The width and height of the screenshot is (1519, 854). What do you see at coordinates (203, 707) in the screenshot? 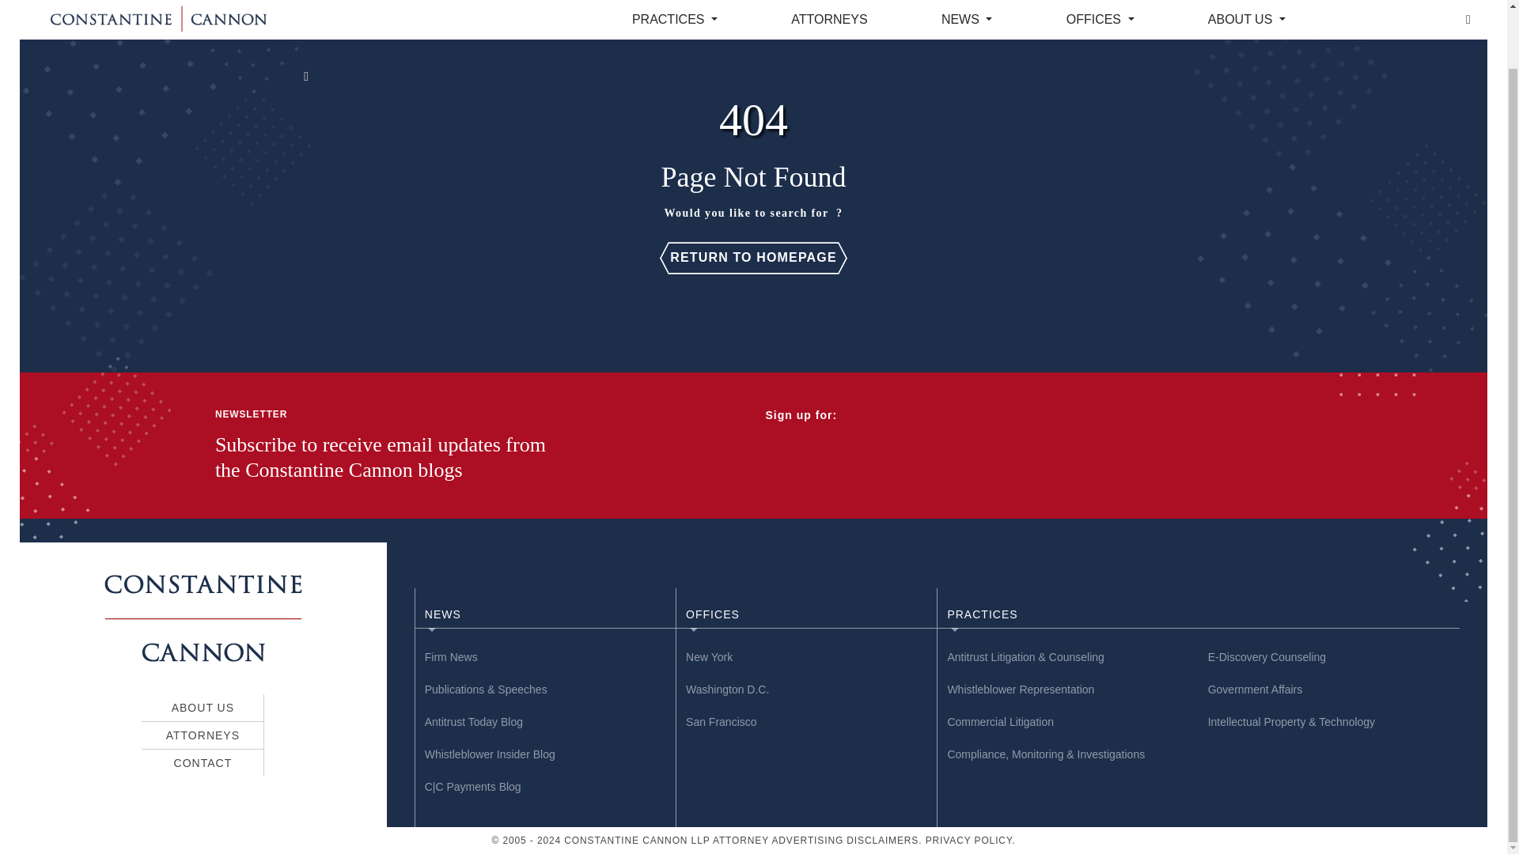
I see `ABOUT US` at bounding box center [203, 707].